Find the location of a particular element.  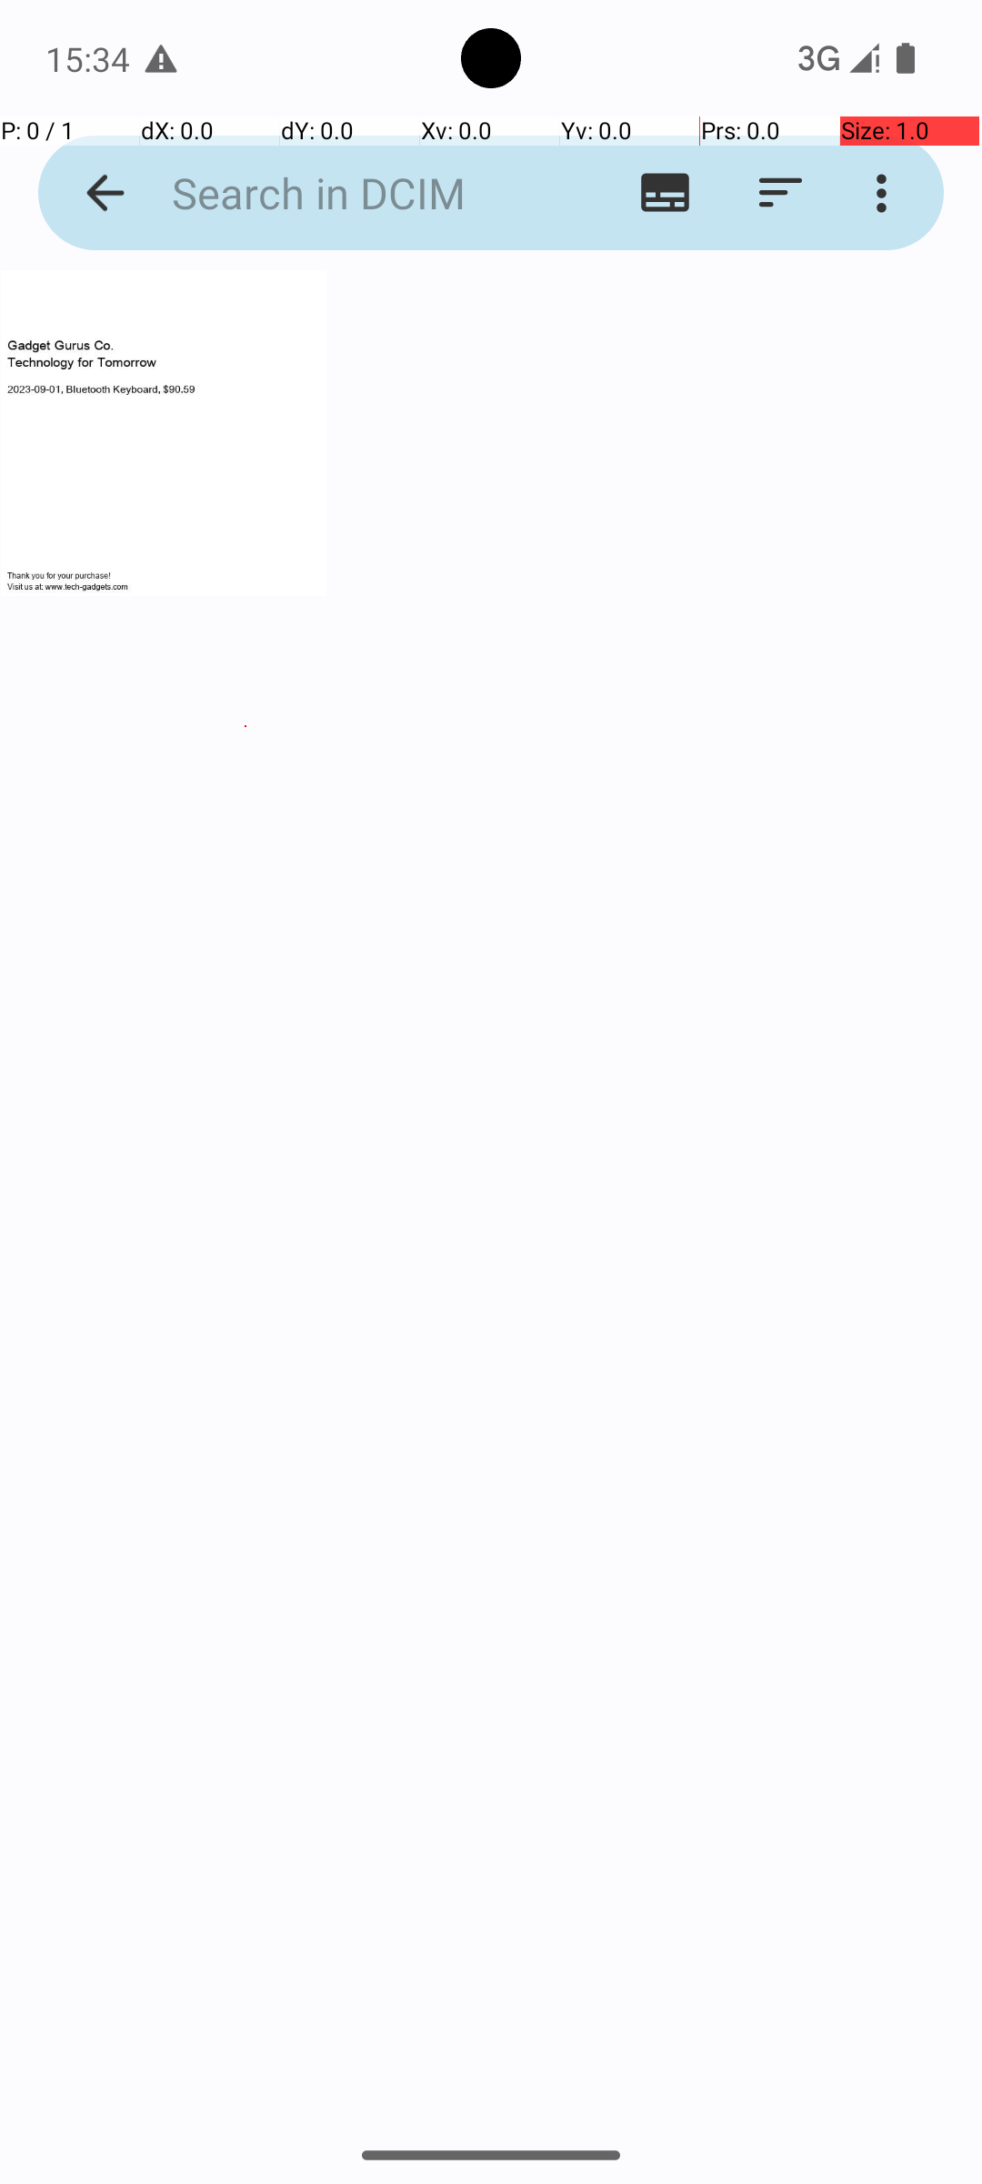

Search in DCIM is located at coordinates (351, 193).